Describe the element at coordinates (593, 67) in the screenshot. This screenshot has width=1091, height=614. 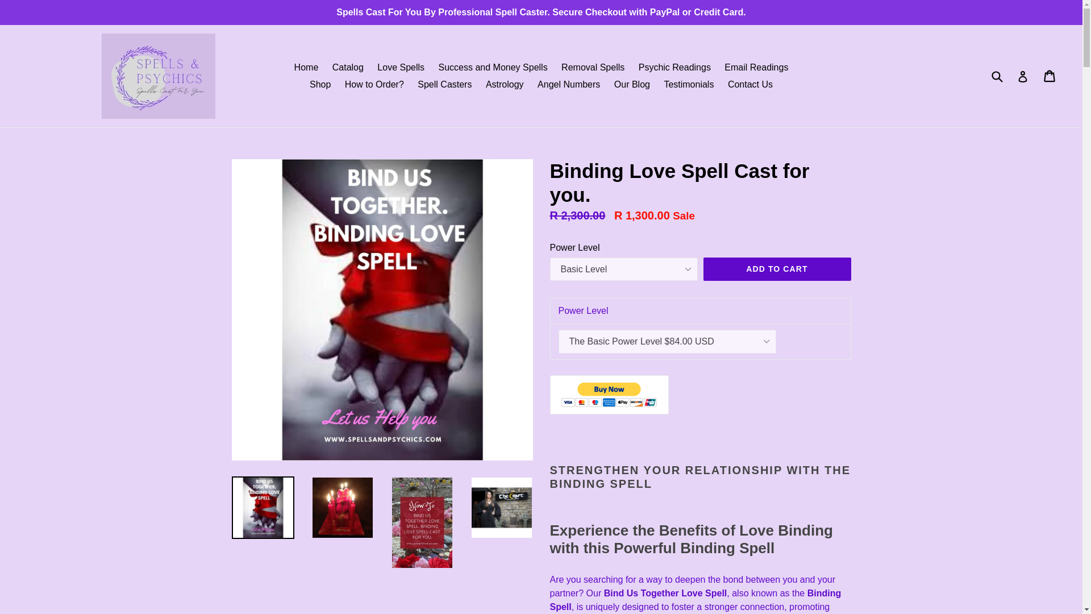
I see `Removal Spells` at that location.